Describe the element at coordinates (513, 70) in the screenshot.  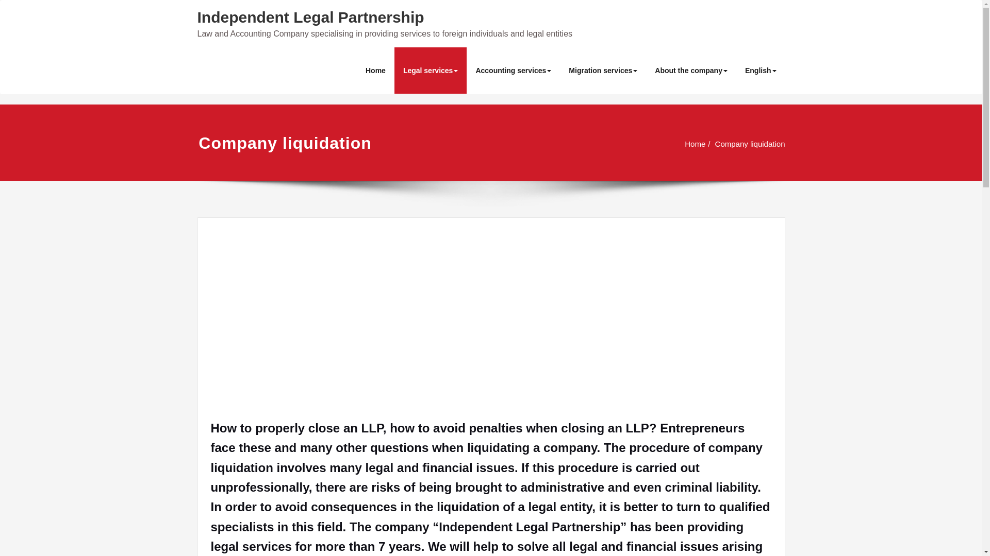
I see `Accounting services` at that location.